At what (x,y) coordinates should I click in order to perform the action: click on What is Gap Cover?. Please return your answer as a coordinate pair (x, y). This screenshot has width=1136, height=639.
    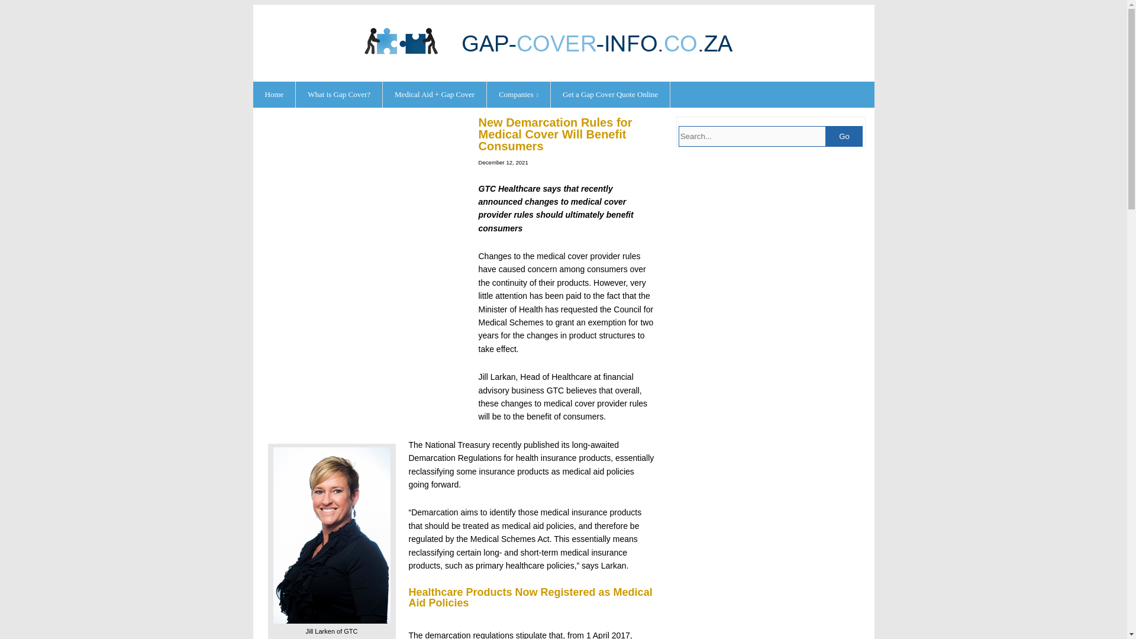
    Looking at the image, I should click on (339, 95).